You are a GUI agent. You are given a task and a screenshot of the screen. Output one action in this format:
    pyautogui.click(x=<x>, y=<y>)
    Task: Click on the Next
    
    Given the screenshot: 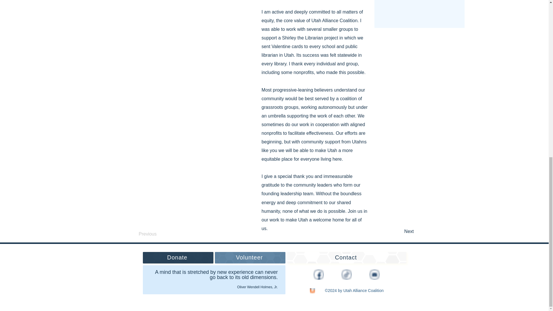 What is the action you would take?
    pyautogui.click(x=399, y=232)
    